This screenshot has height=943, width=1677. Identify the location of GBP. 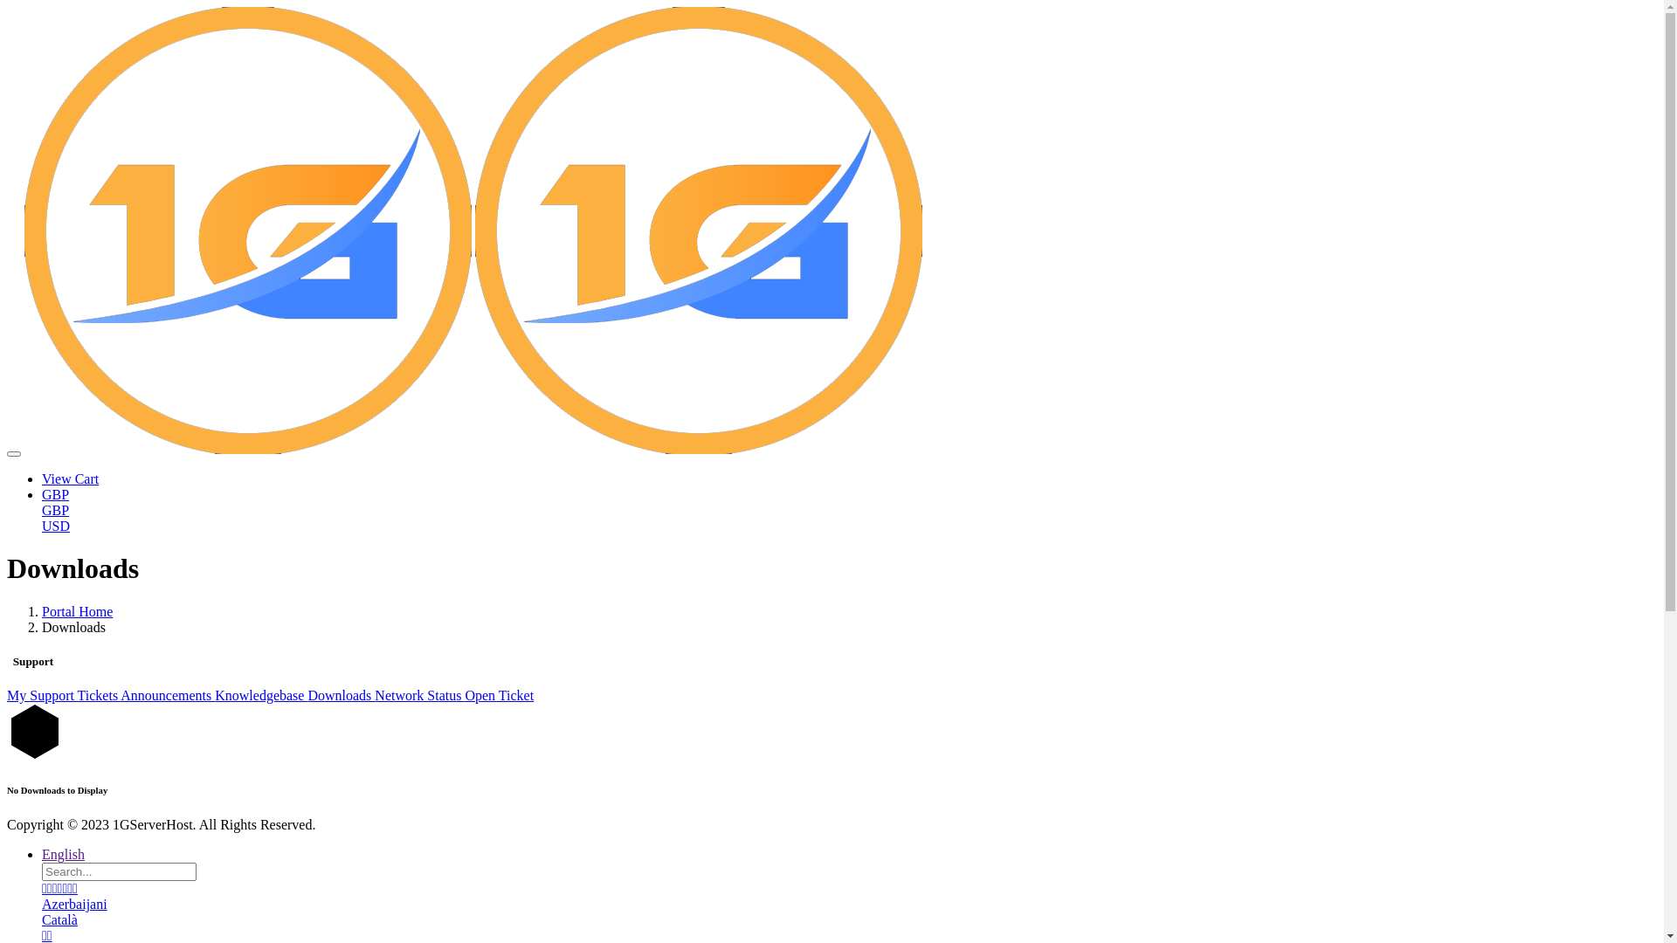
(56, 494).